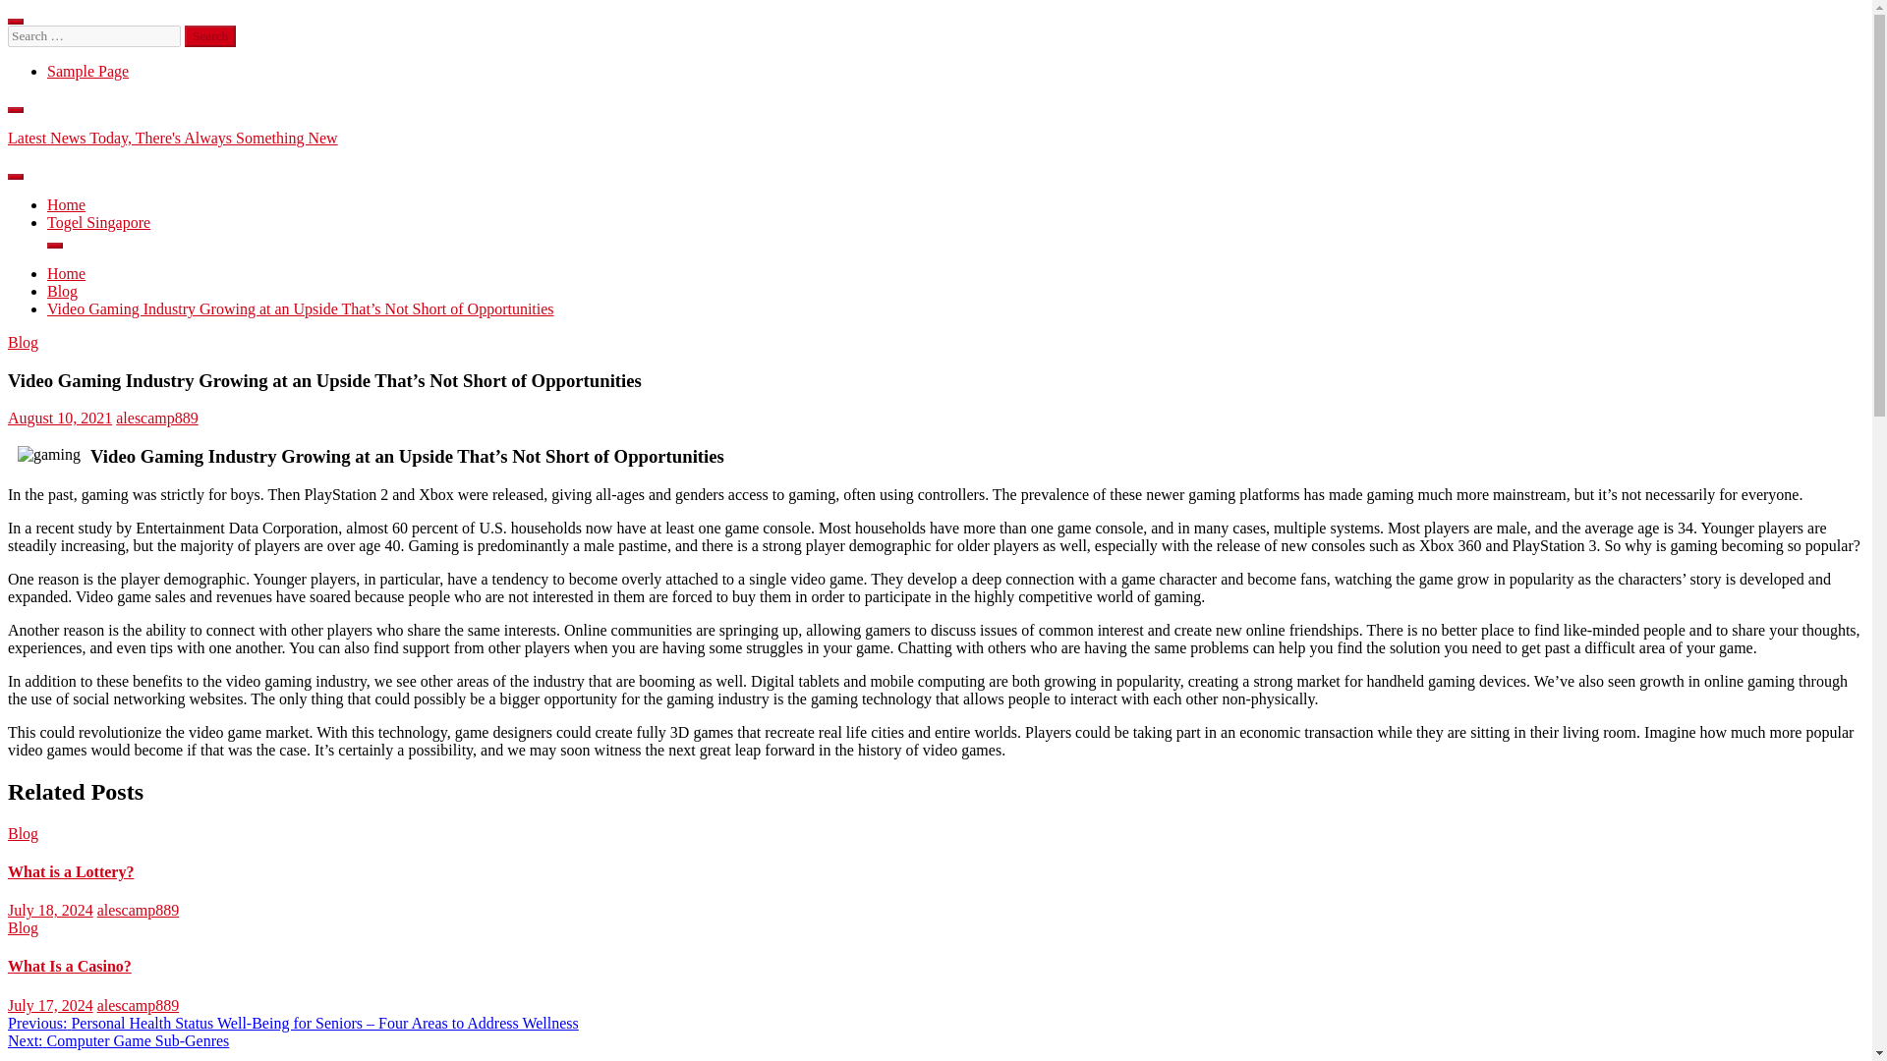  I want to click on Blog, so click(22, 342).